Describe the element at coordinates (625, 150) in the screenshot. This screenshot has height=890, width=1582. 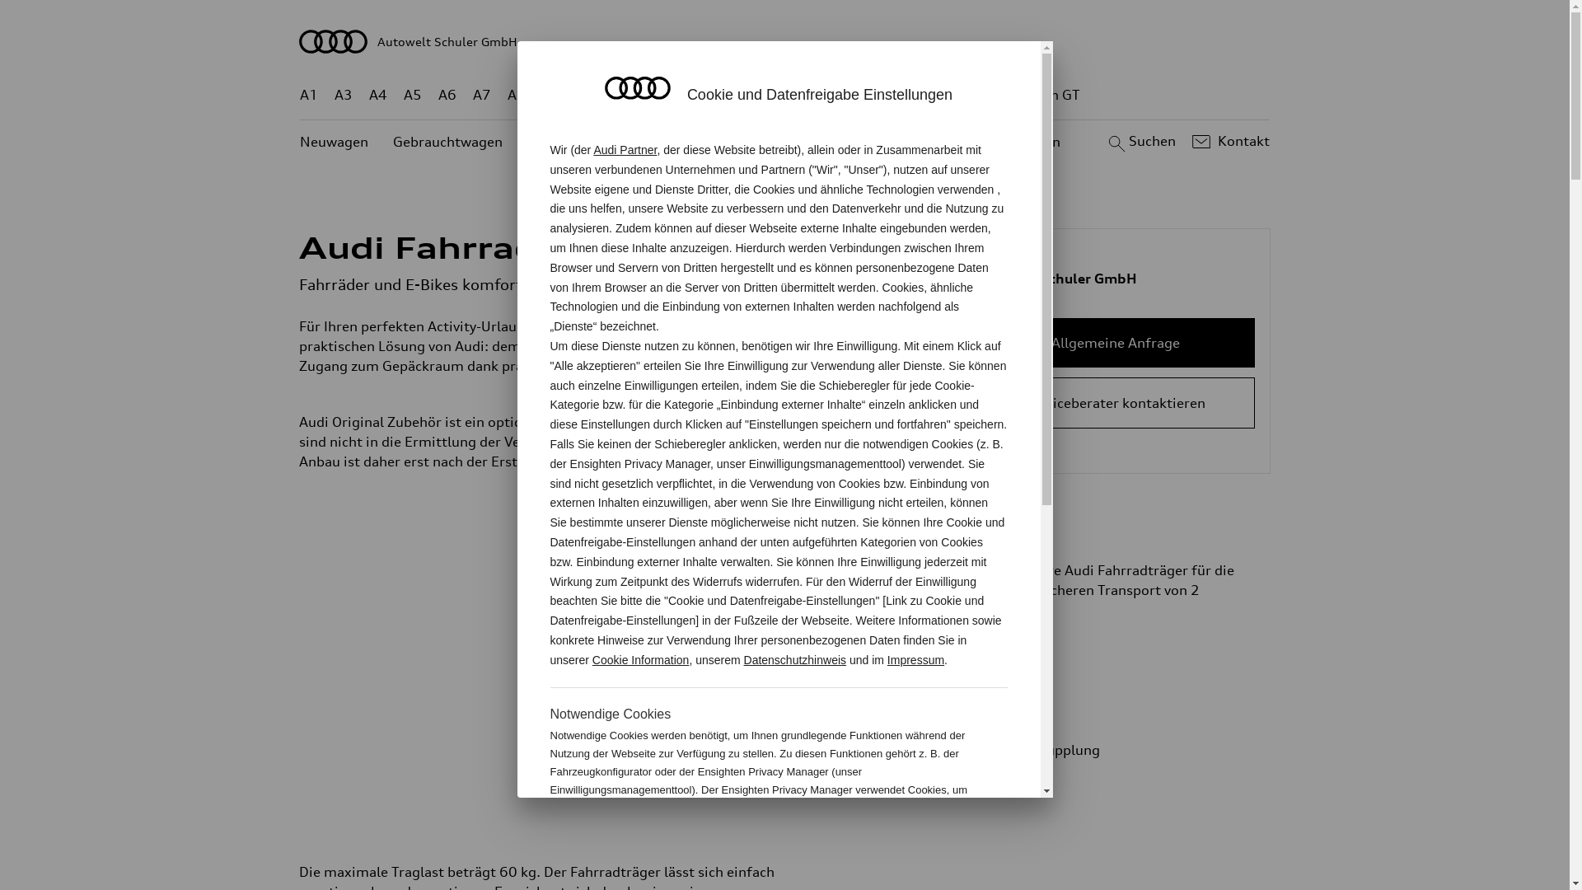
I see `Audi Partner` at that location.